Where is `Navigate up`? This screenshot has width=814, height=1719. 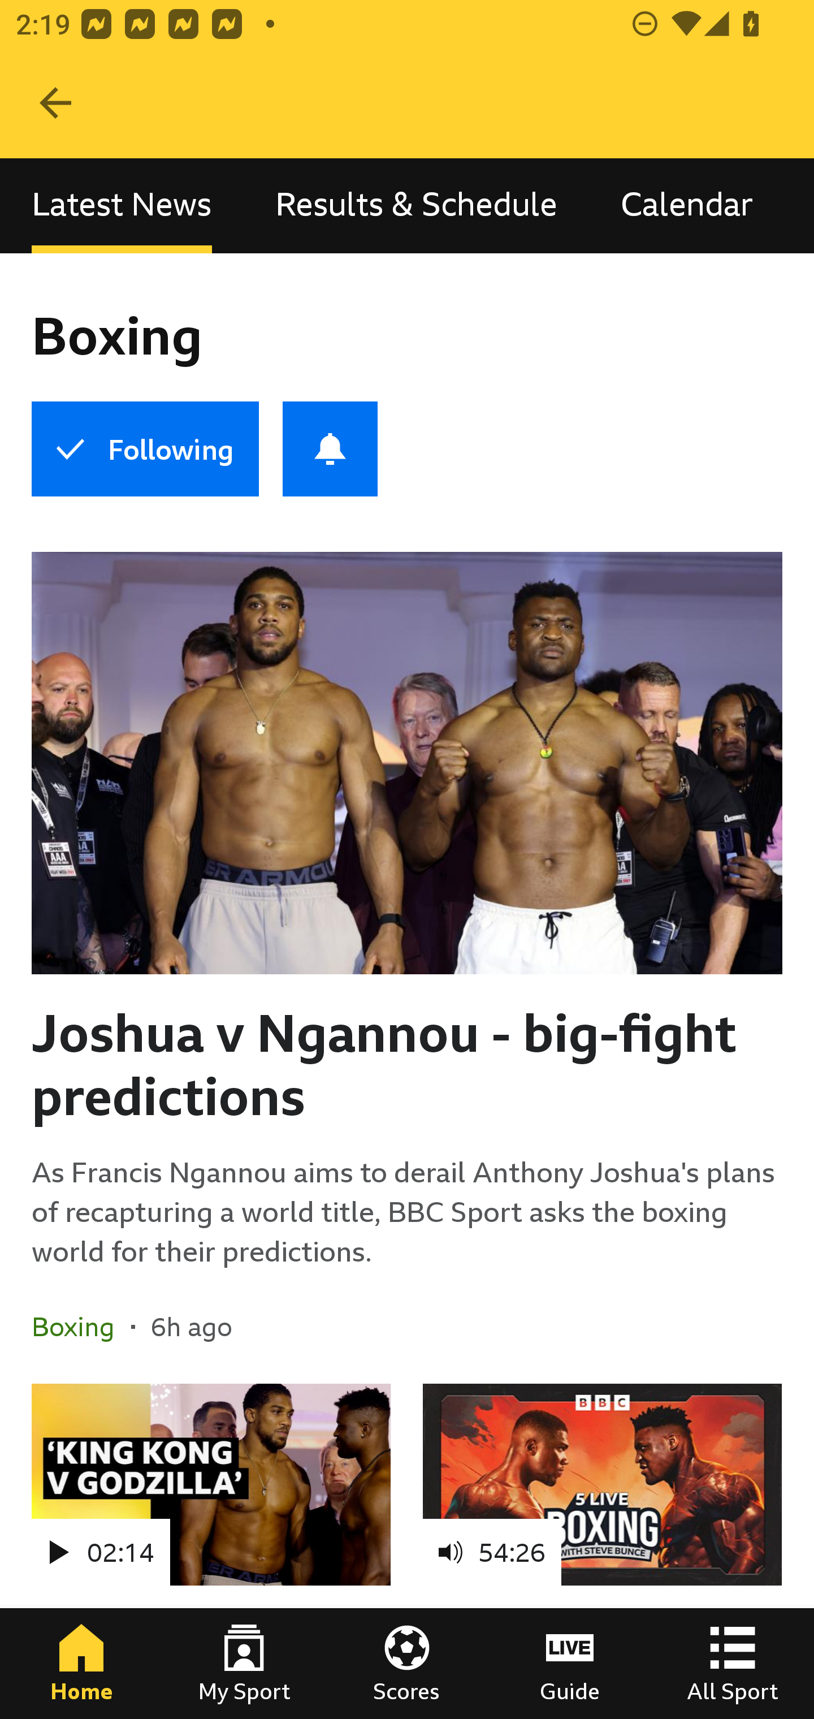
Navigate up is located at coordinates (55, 103).